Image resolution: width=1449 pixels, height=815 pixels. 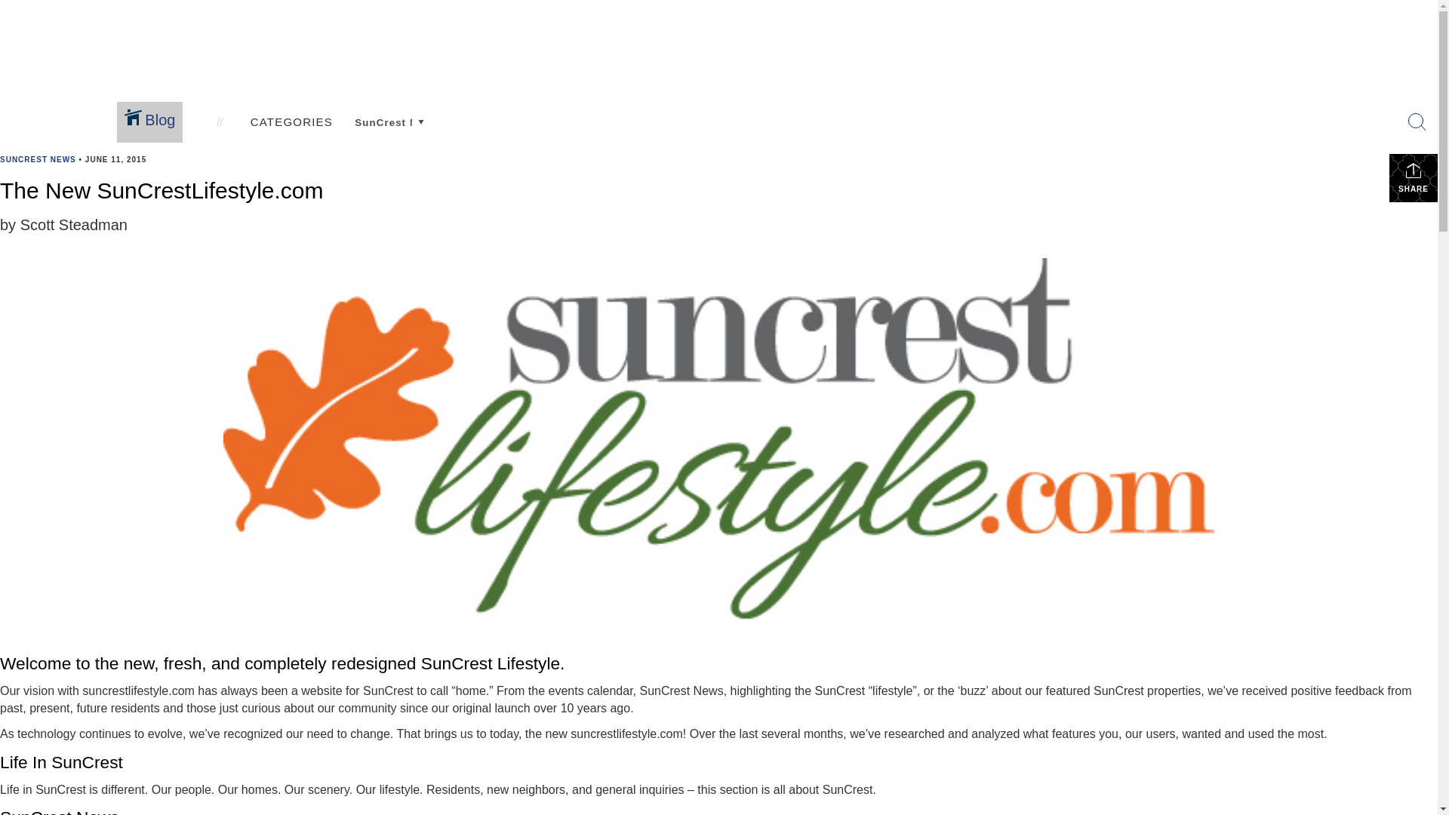 What do you see at coordinates (610, 248) in the screenshot?
I see `Phone Resources` at bounding box center [610, 248].